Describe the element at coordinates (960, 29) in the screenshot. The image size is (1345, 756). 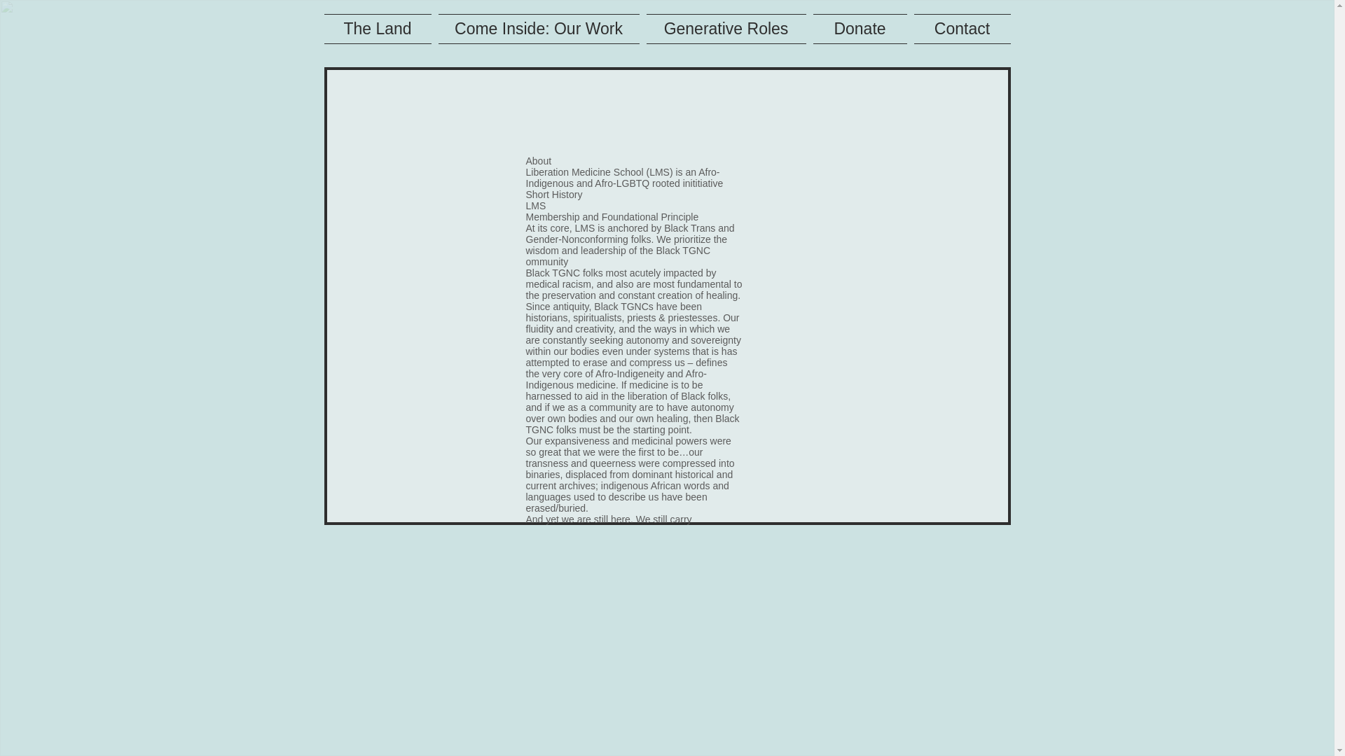
I see `Contact` at that location.